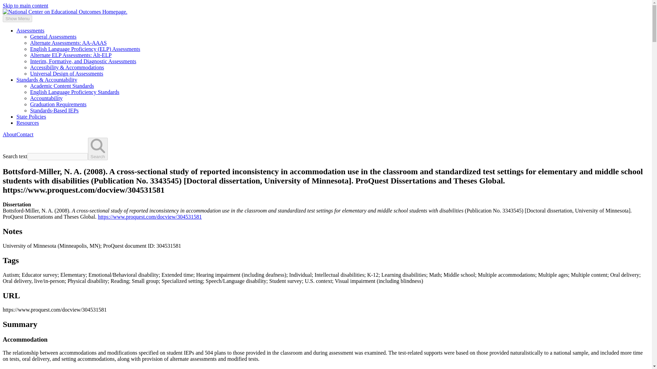 The width and height of the screenshot is (657, 369). I want to click on Academic Content Standards, so click(62, 86).